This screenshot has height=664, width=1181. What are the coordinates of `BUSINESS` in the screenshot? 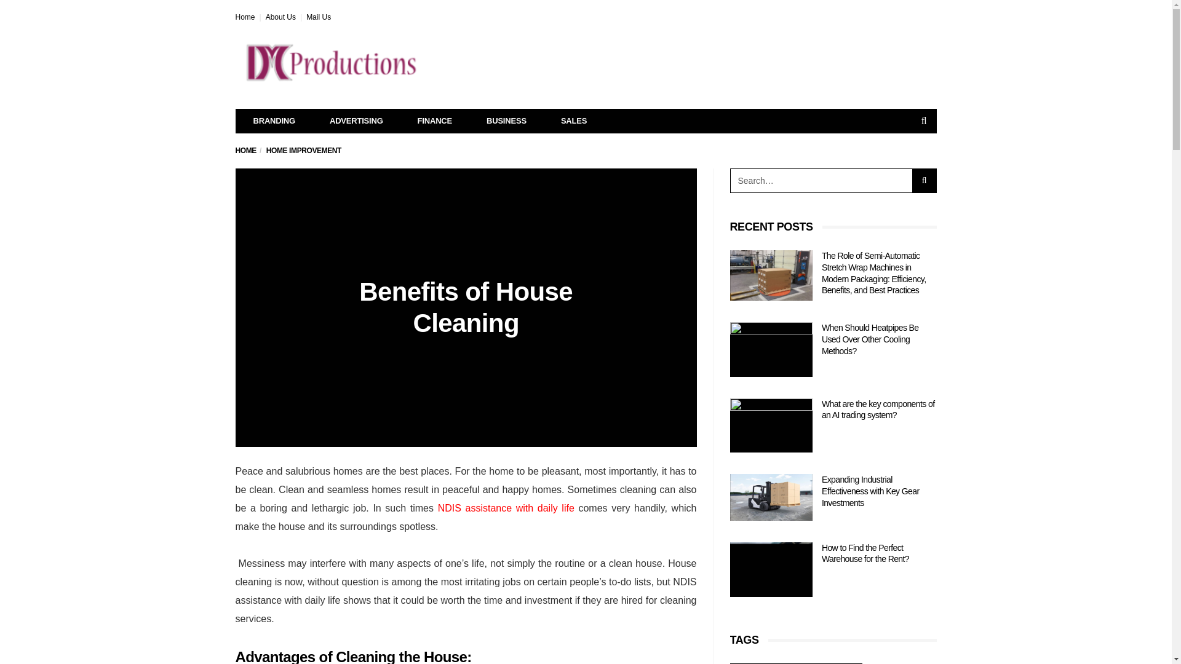 It's located at (506, 121).